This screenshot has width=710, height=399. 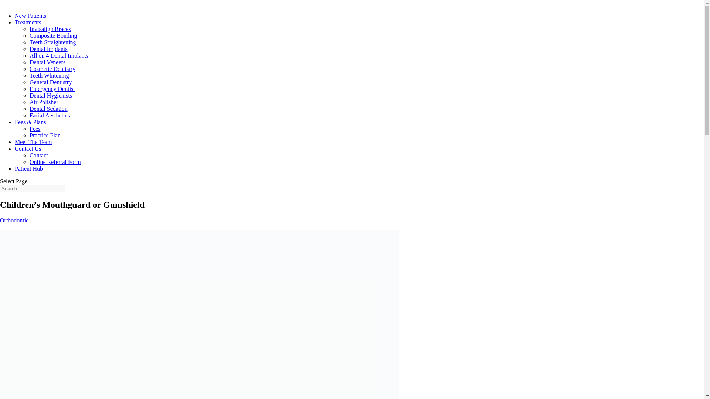 What do you see at coordinates (55, 162) in the screenshot?
I see `Online Referral Form` at bounding box center [55, 162].